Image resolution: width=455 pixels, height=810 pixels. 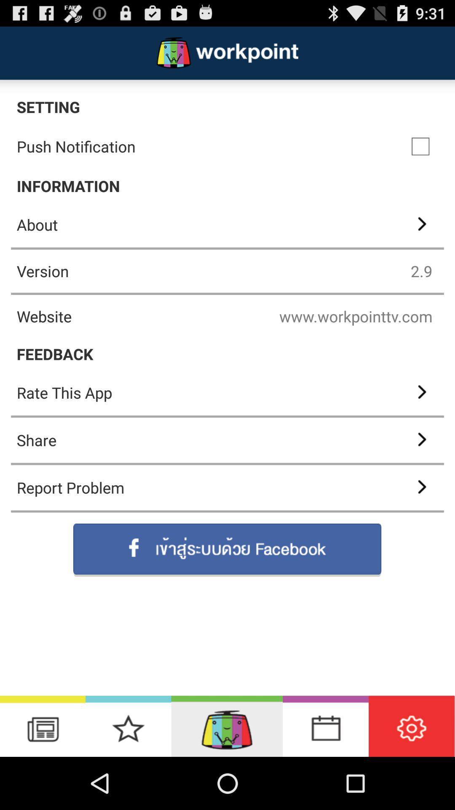 What do you see at coordinates (421, 488) in the screenshot?
I see `click on the button next to report problem` at bounding box center [421, 488].